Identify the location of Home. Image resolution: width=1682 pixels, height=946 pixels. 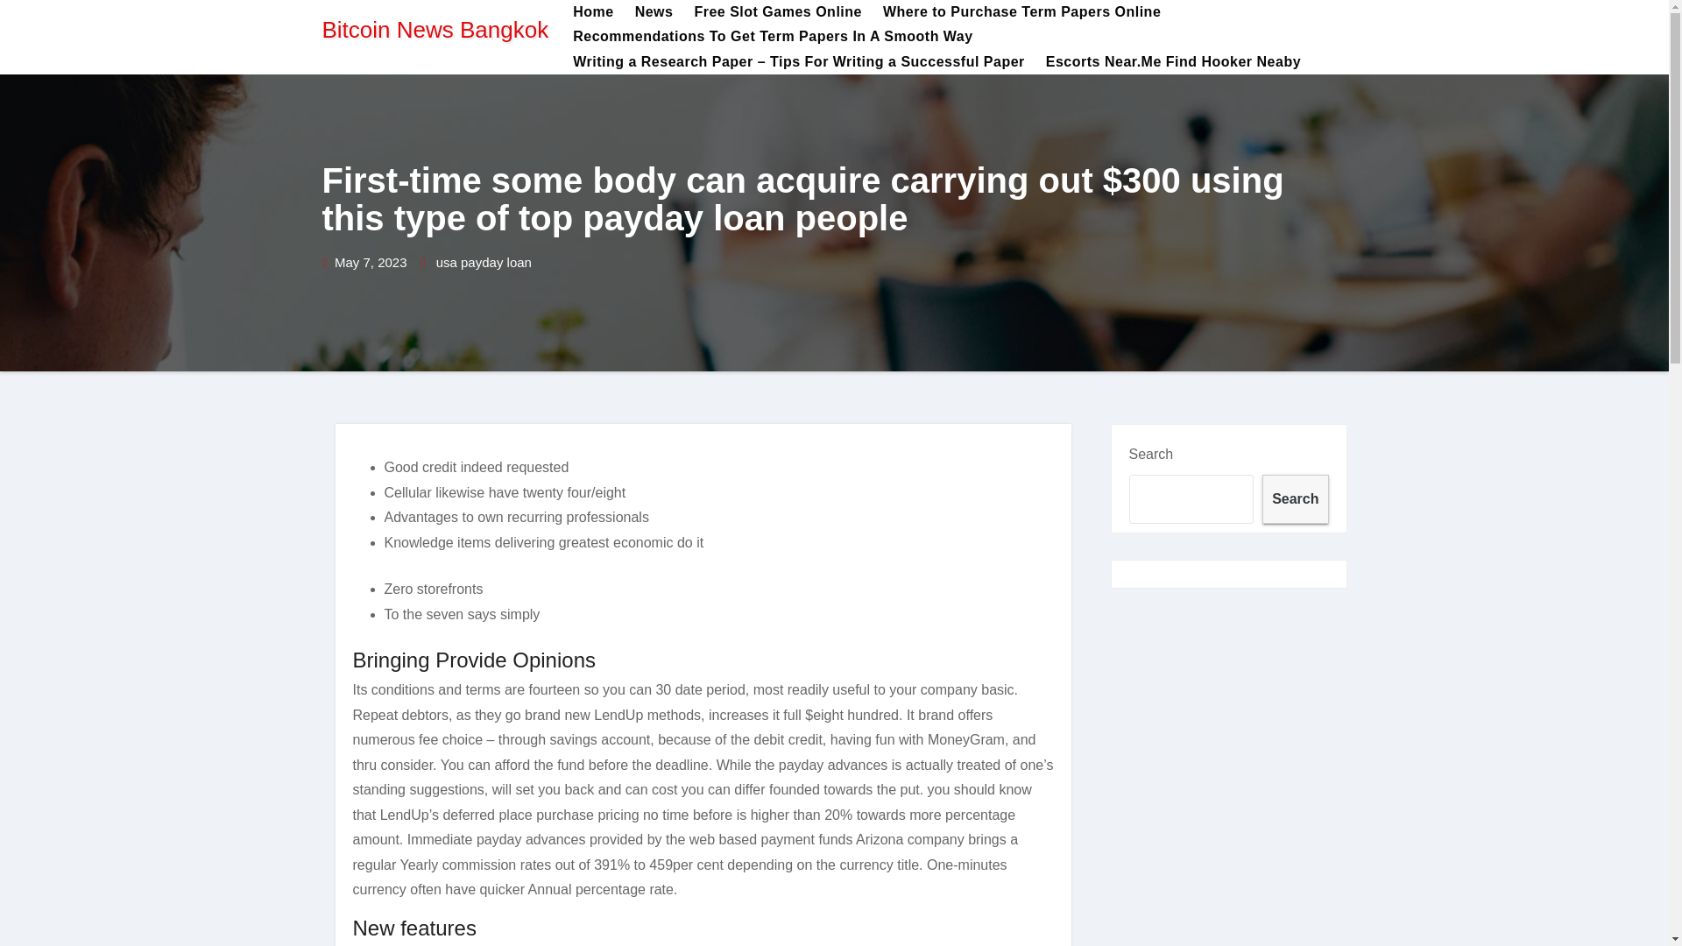
(592, 12).